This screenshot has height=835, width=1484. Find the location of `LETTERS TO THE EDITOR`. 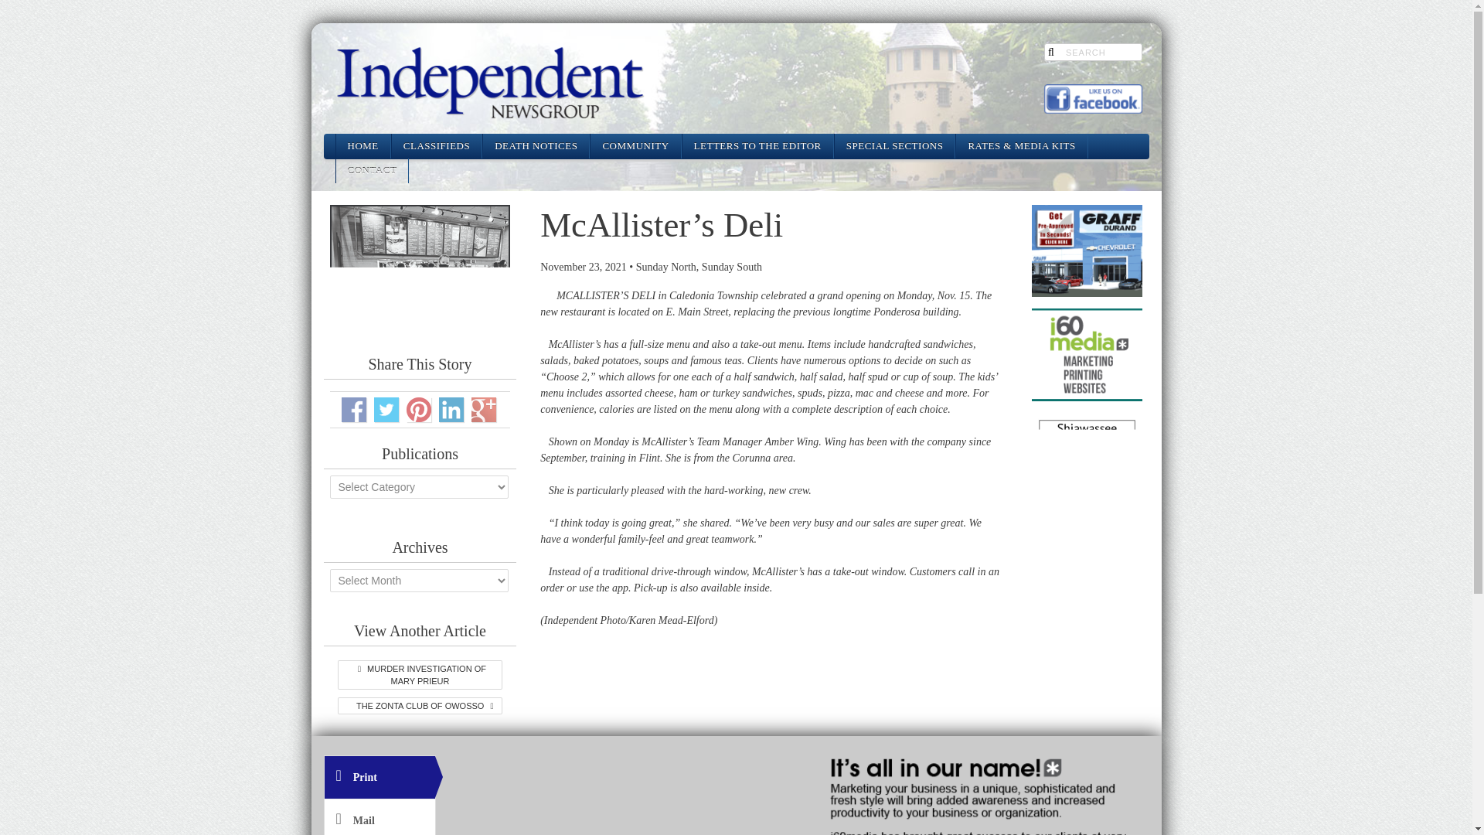

LETTERS TO THE EDITOR is located at coordinates (757, 145).